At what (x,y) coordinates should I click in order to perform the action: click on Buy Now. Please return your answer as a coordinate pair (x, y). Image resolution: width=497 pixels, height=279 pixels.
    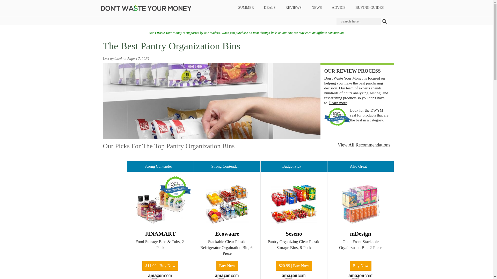
    Looking at the image, I should click on (227, 266).